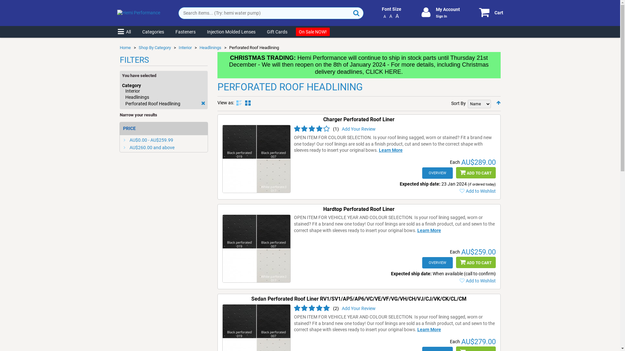 The image size is (625, 351). Describe the element at coordinates (391, 150) in the screenshot. I see `Learn More` at that location.